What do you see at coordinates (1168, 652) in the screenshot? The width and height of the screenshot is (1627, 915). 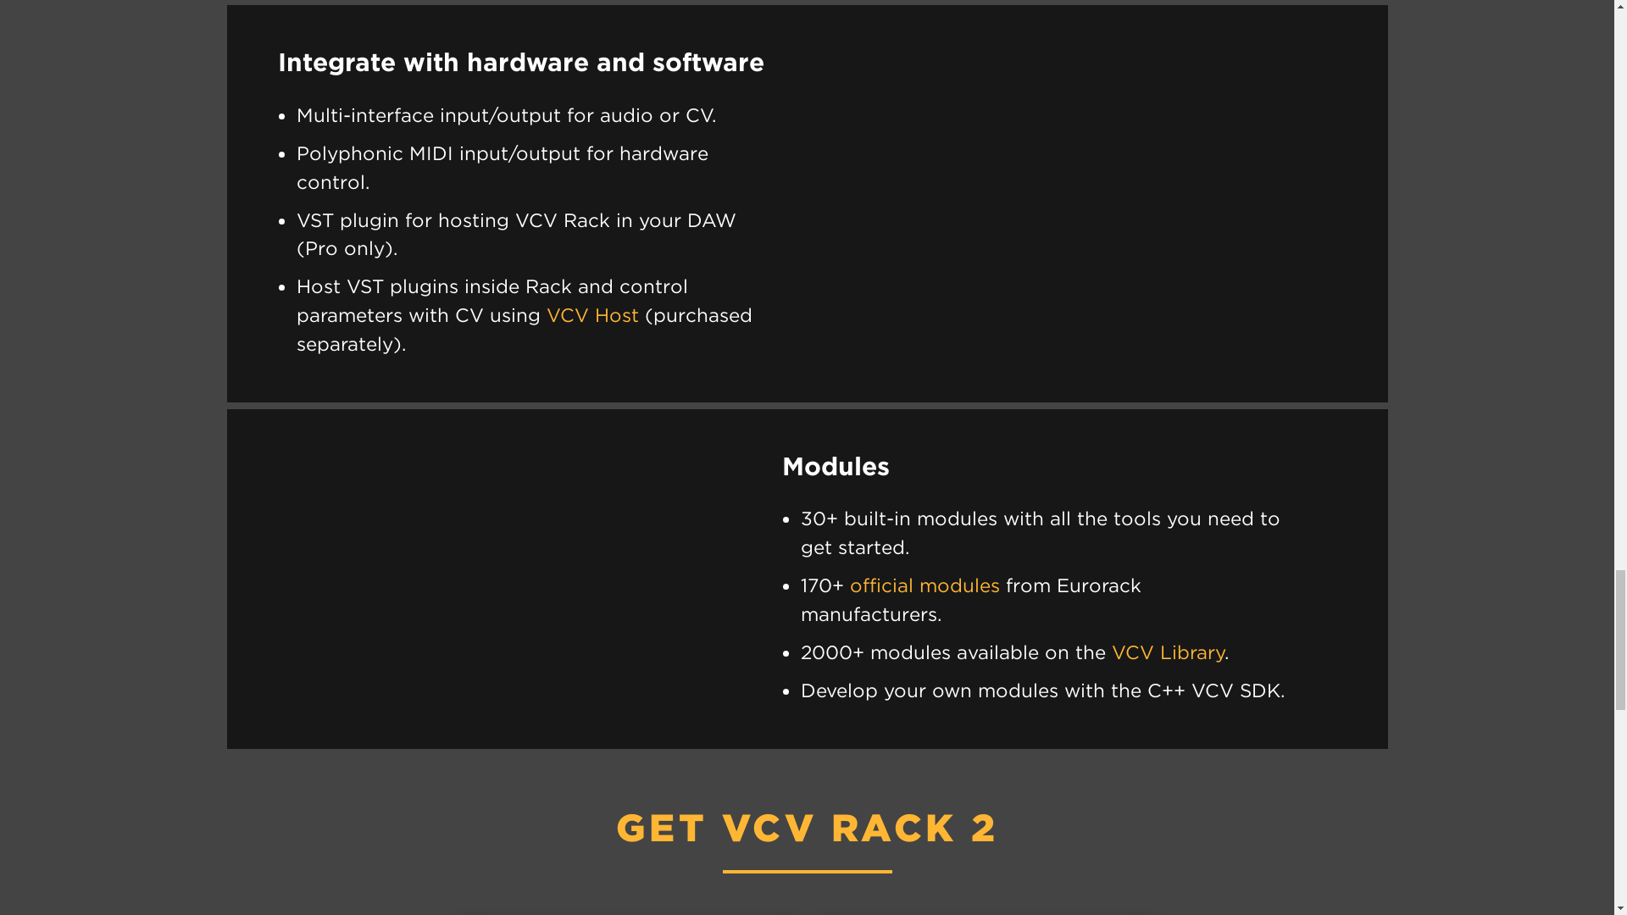 I see `VCV Library` at bounding box center [1168, 652].